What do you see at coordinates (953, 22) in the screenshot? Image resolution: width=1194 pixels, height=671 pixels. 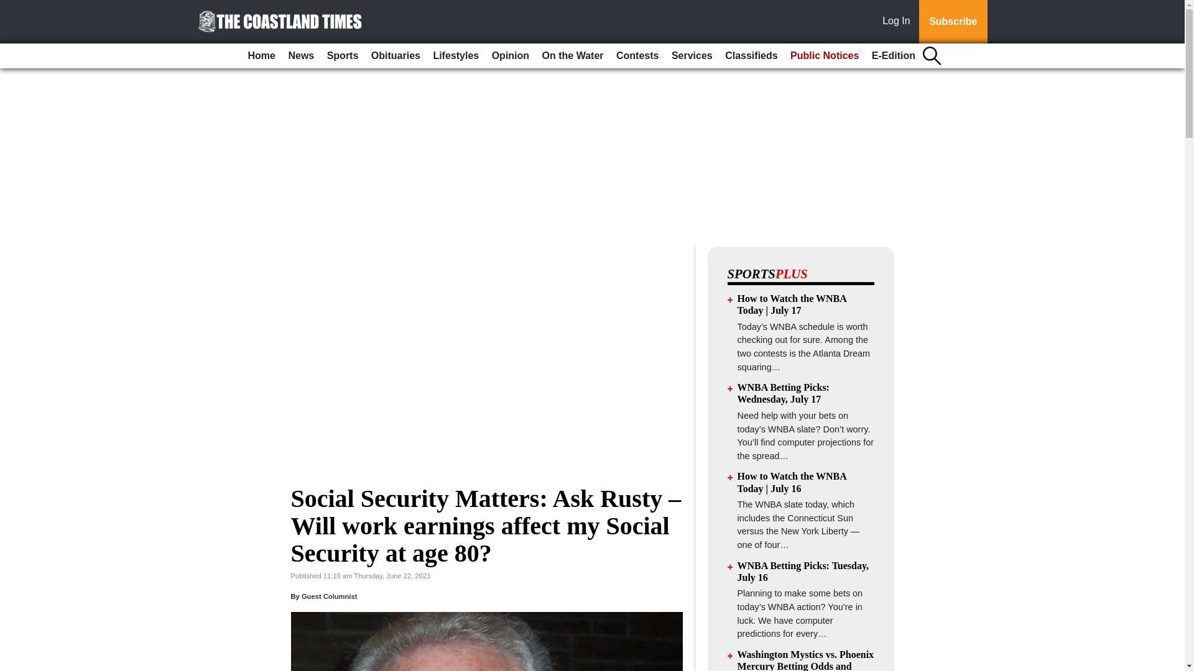 I see `Subscribe` at bounding box center [953, 22].